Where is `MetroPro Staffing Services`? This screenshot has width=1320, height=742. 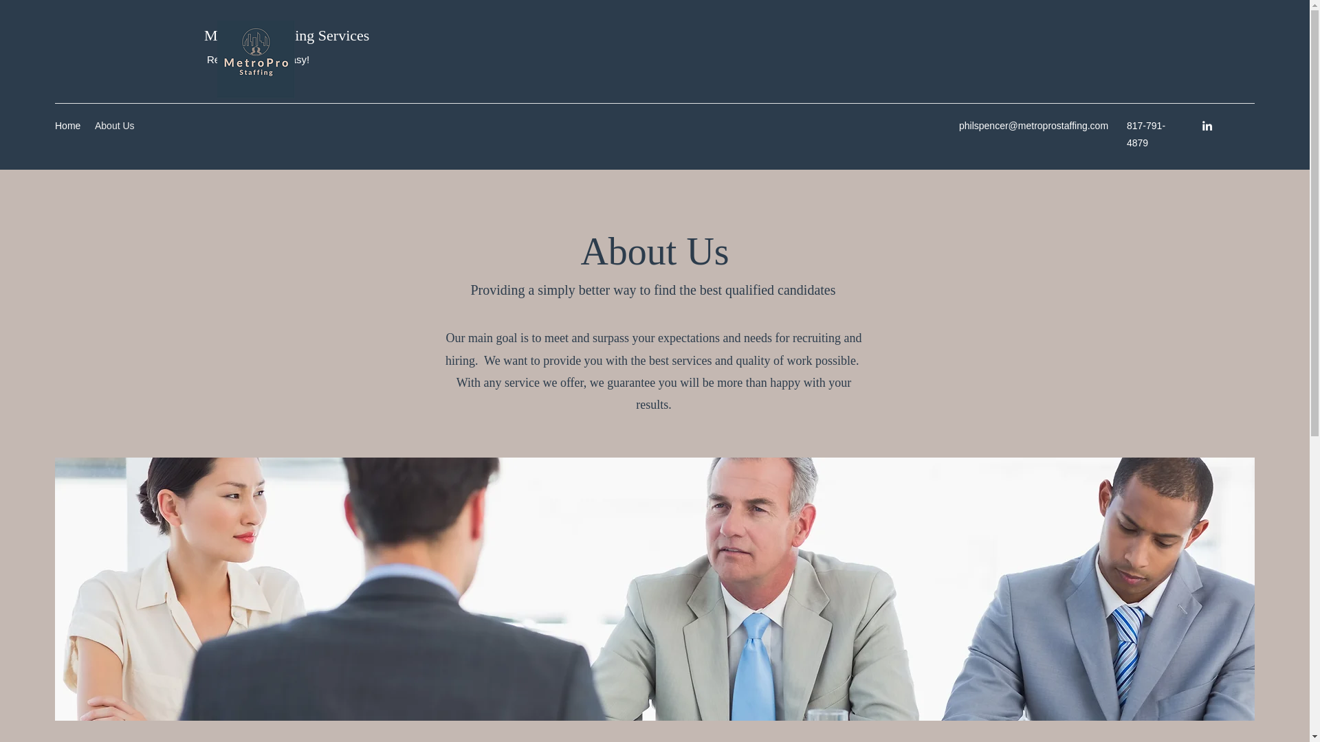
MetroPro Staffing Services is located at coordinates (287, 34).